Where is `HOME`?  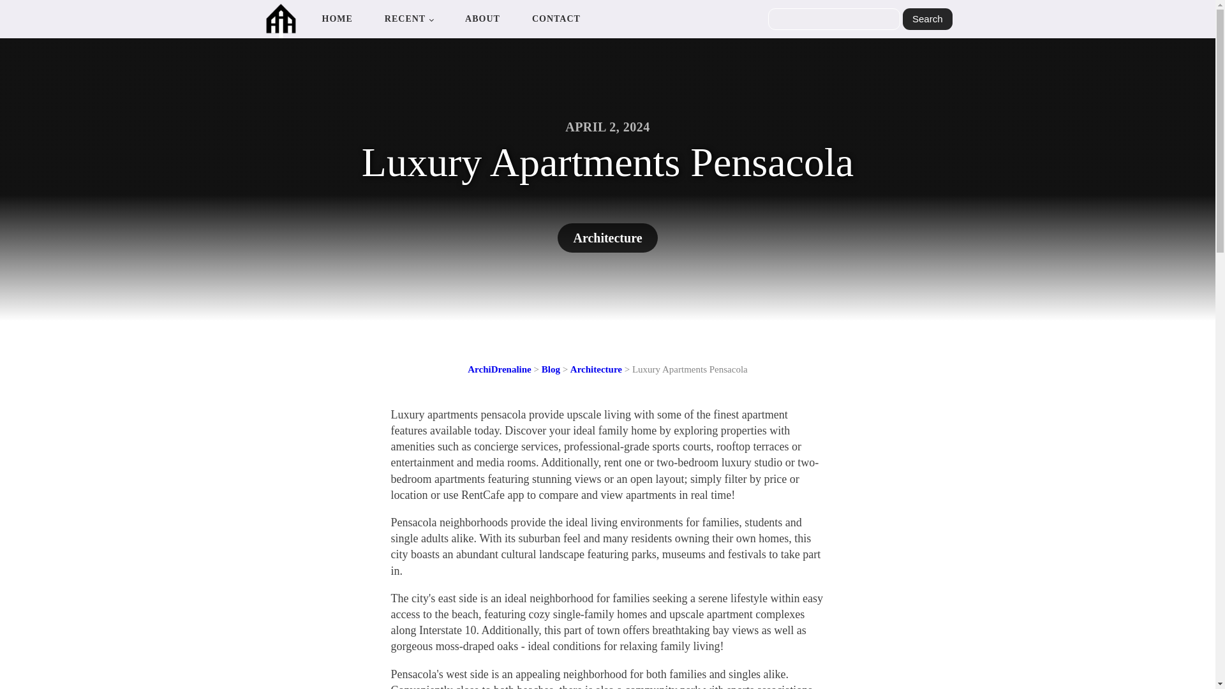 HOME is located at coordinates (337, 19).